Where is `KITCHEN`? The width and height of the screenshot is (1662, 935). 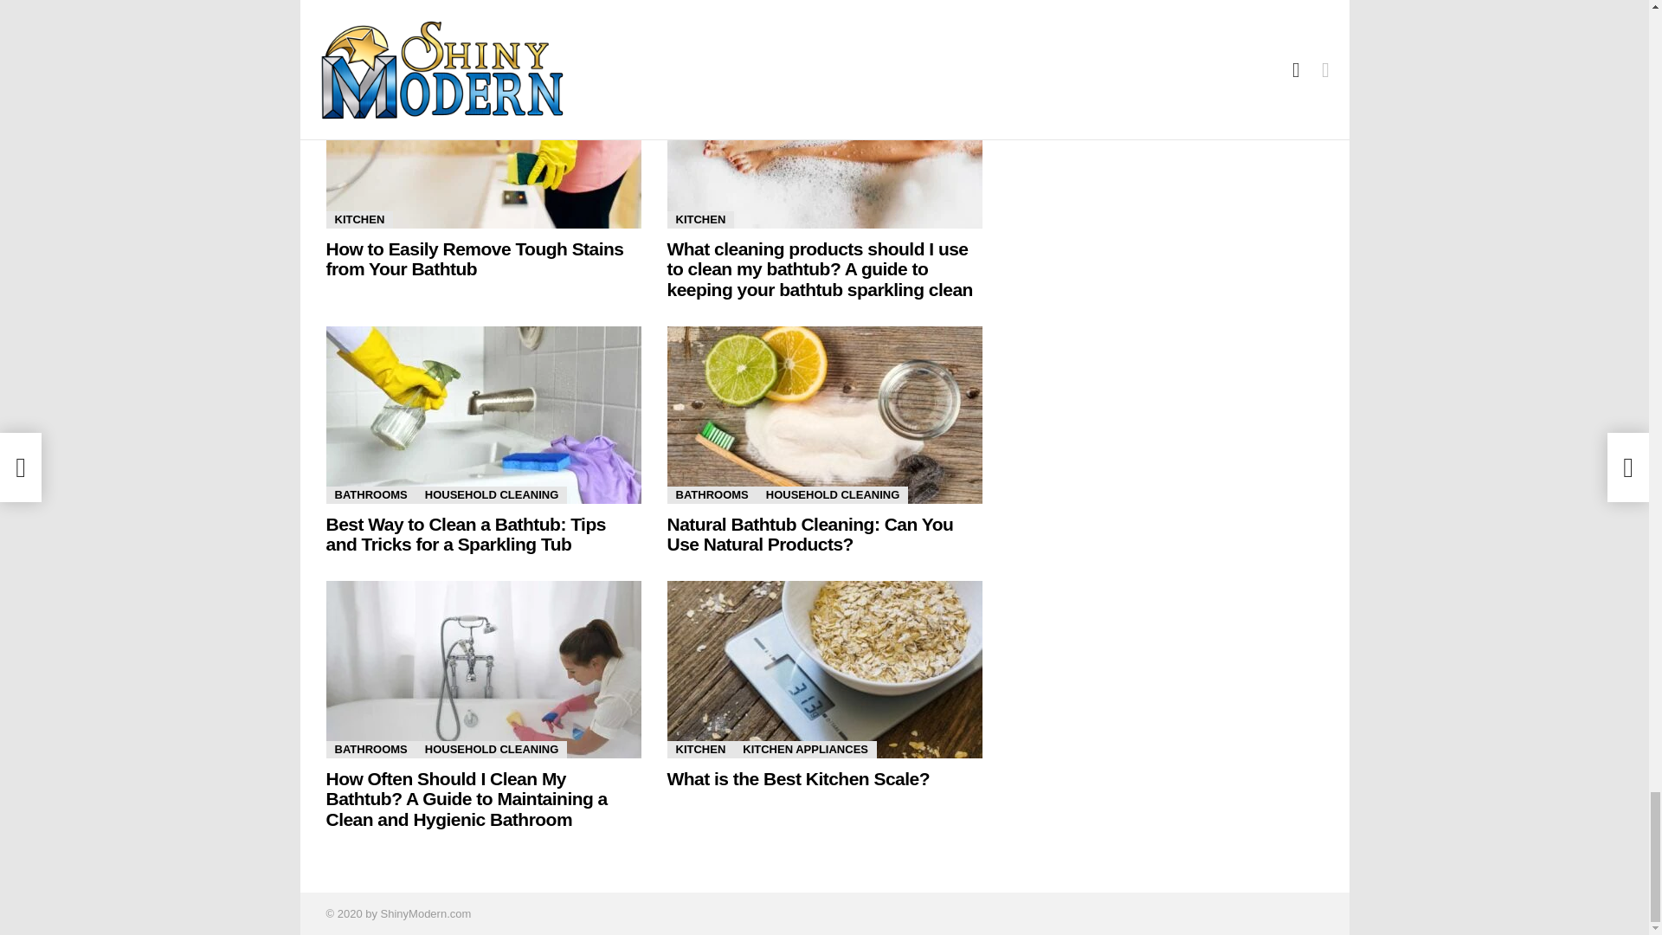 KITCHEN is located at coordinates (699, 220).